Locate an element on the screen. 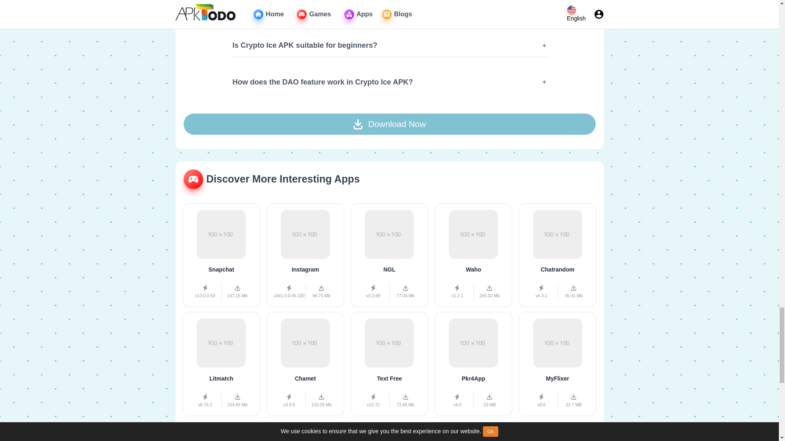 The image size is (785, 441). Litmatch is located at coordinates (221, 364).